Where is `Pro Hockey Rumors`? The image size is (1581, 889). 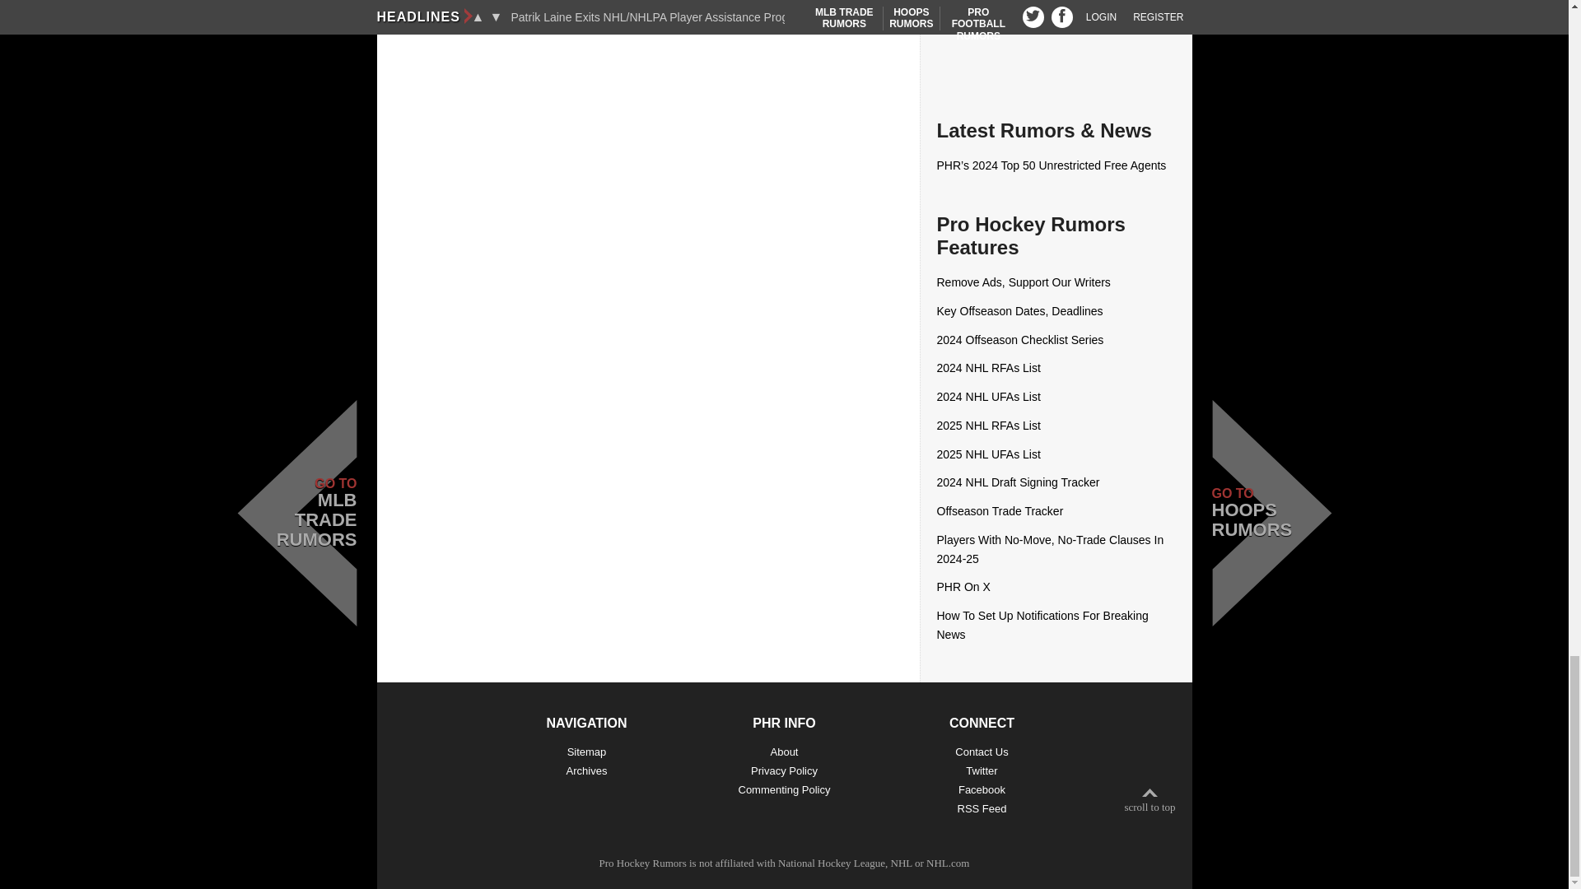 Pro Hockey Rumors is located at coordinates (642, 863).